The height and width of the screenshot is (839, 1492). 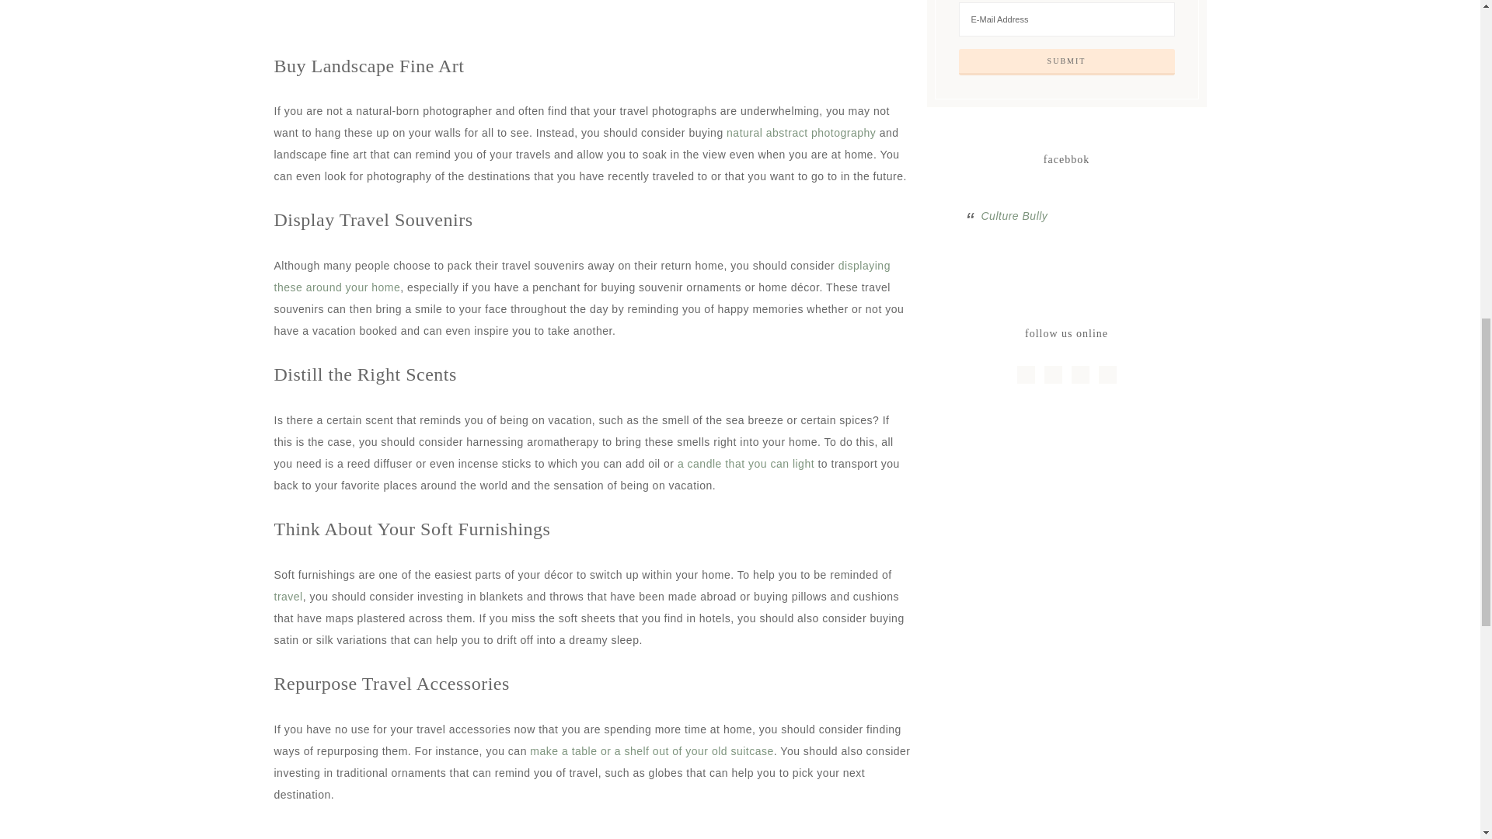 What do you see at coordinates (746, 463) in the screenshot?
I see `a candle that you can light` at bounding box center [746, 463].